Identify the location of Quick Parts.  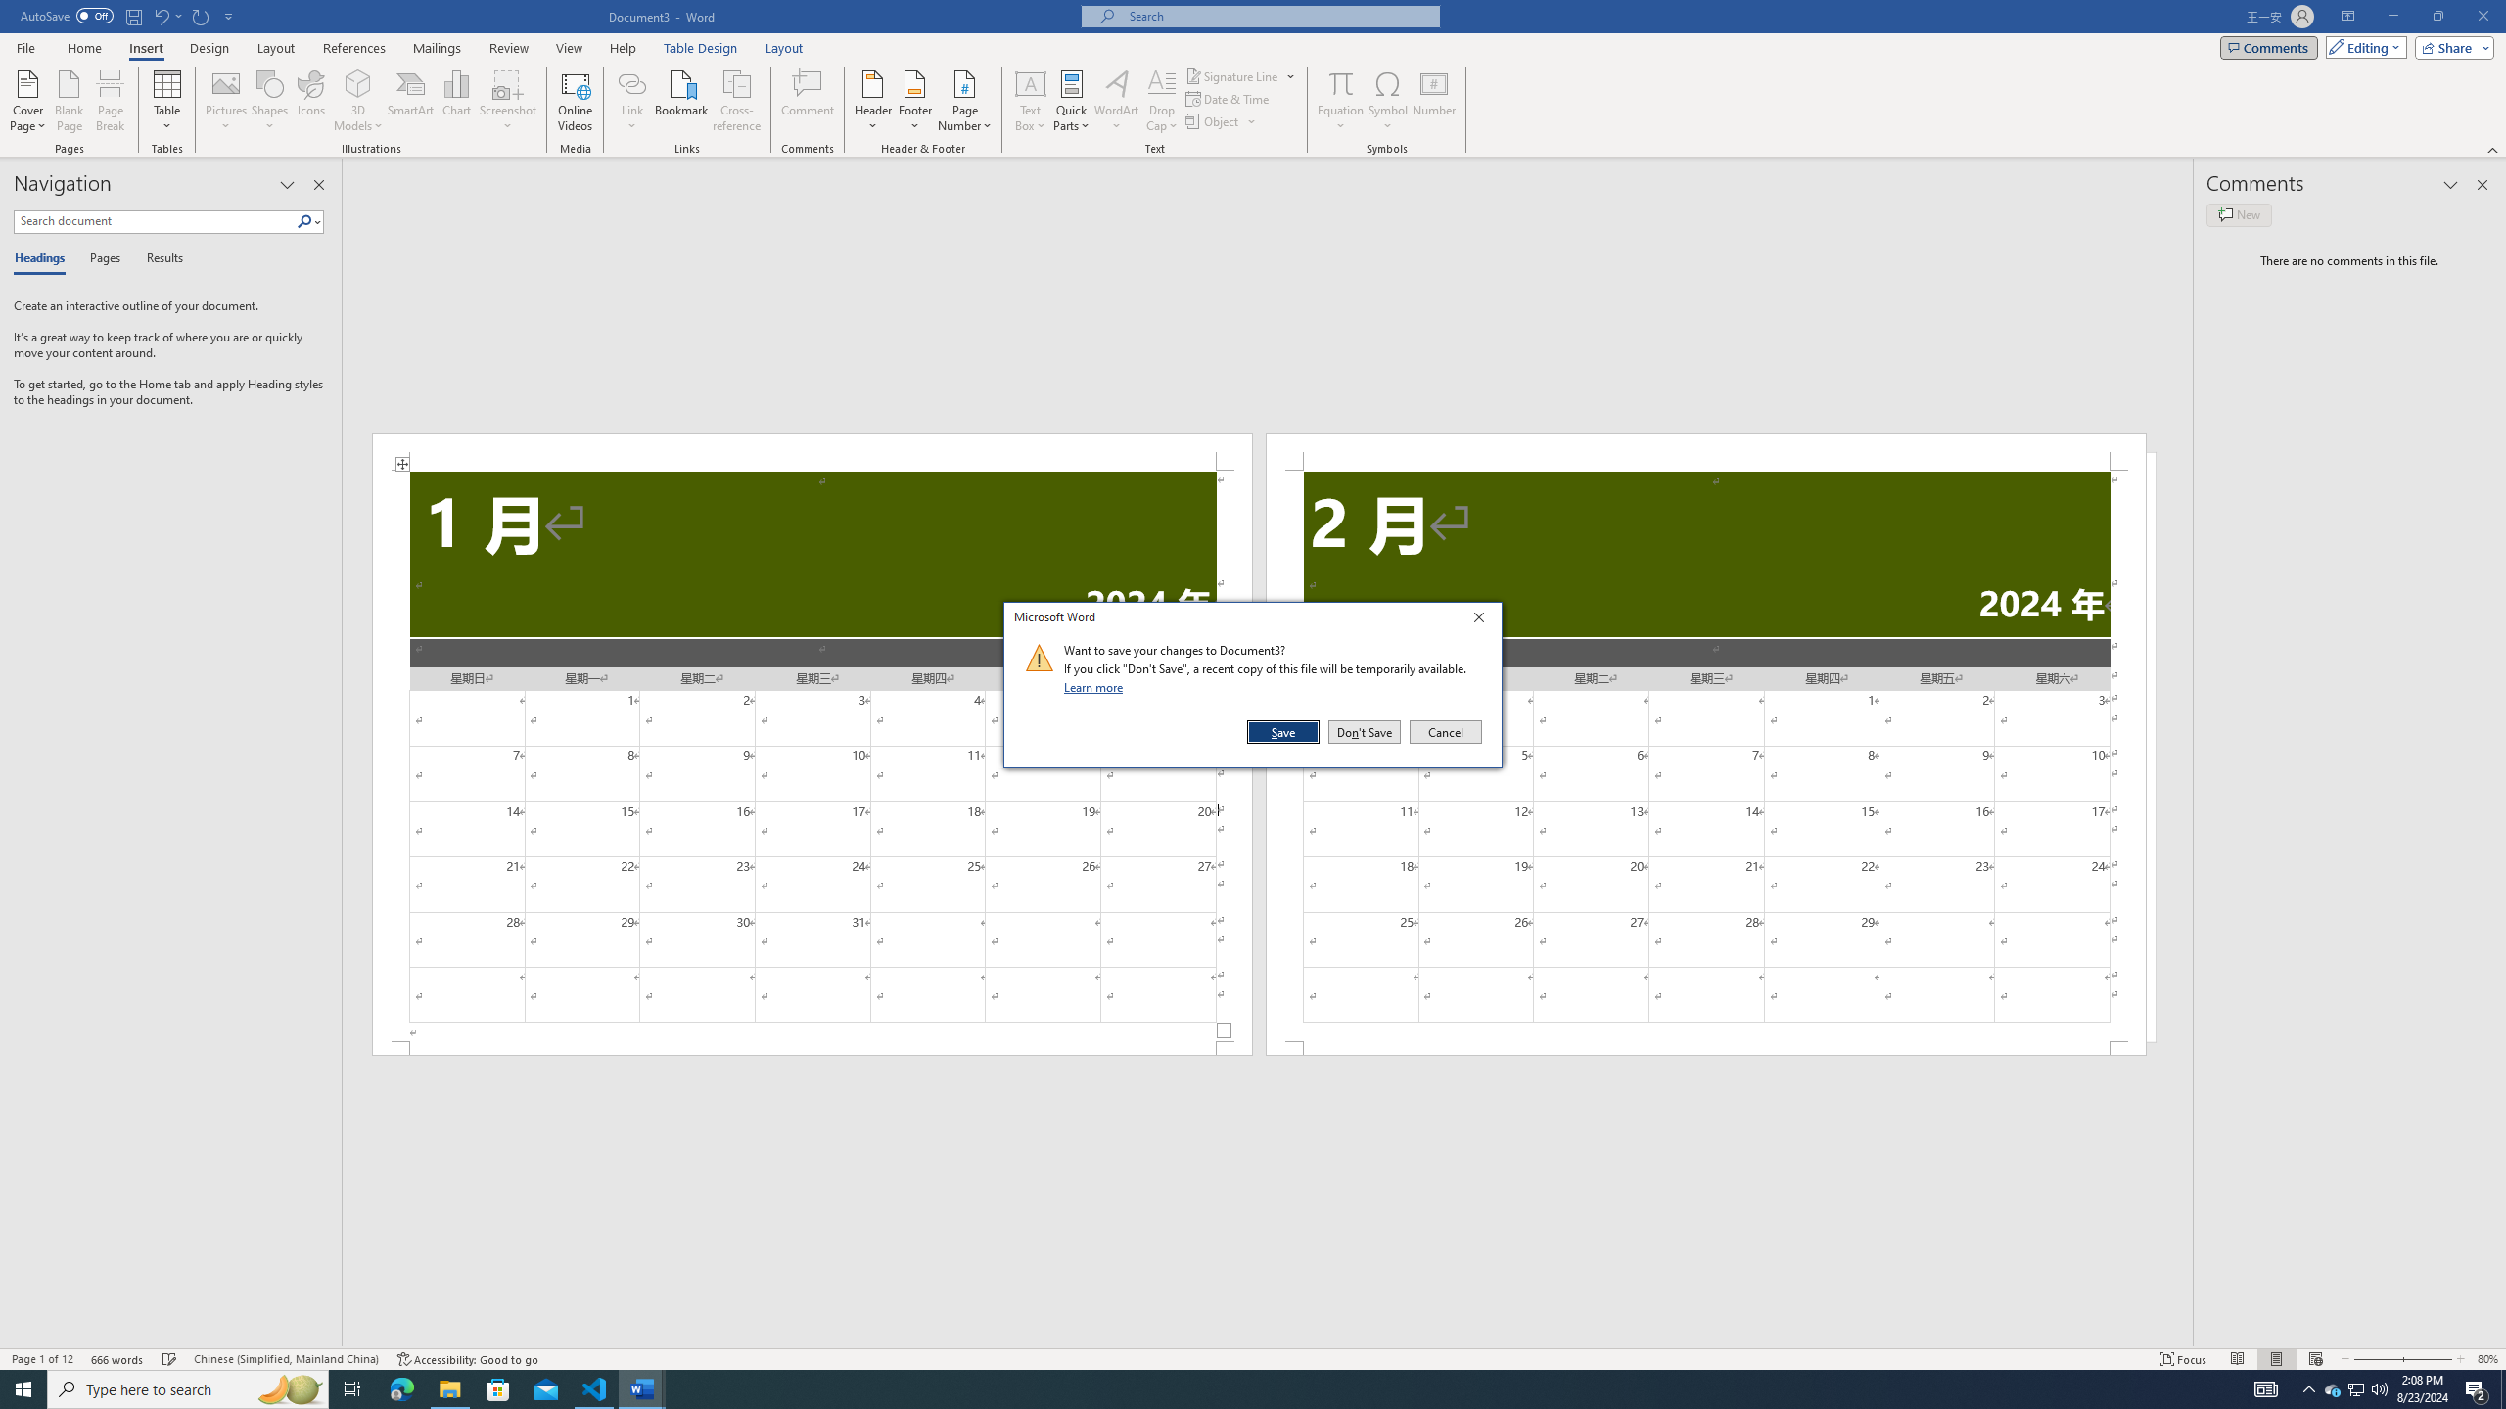
(1073, 101).